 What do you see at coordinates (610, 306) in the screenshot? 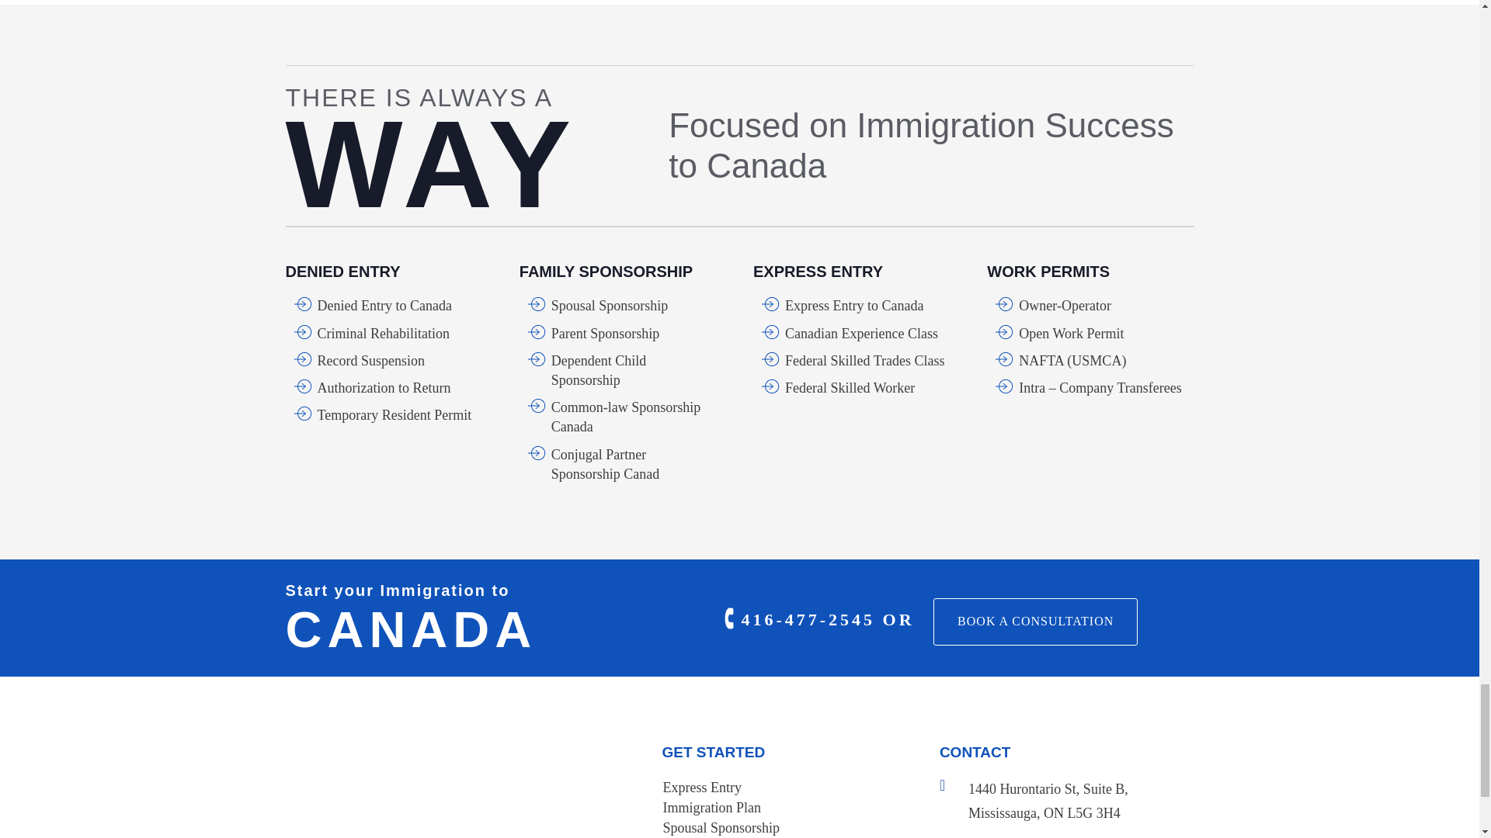
I see `Spousal Sponsorship` at bounding box center [610, 306].